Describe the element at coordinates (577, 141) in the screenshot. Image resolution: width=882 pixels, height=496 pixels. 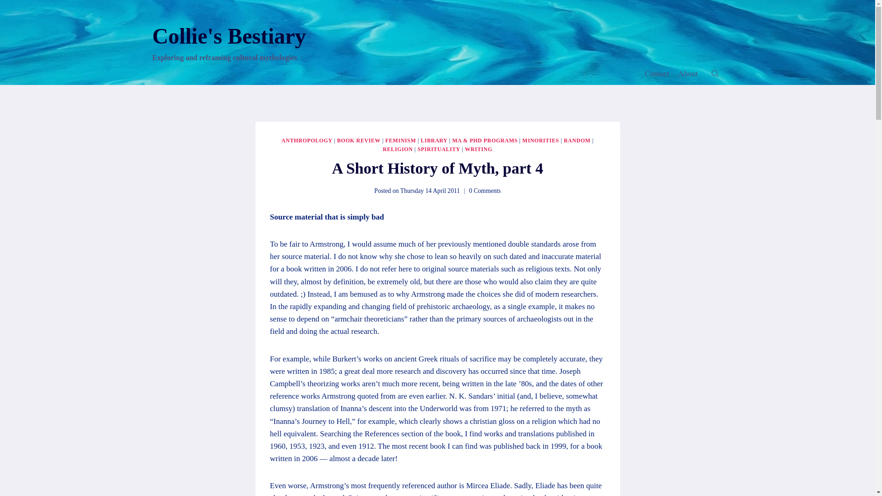
I see `RANDOM` at that location.